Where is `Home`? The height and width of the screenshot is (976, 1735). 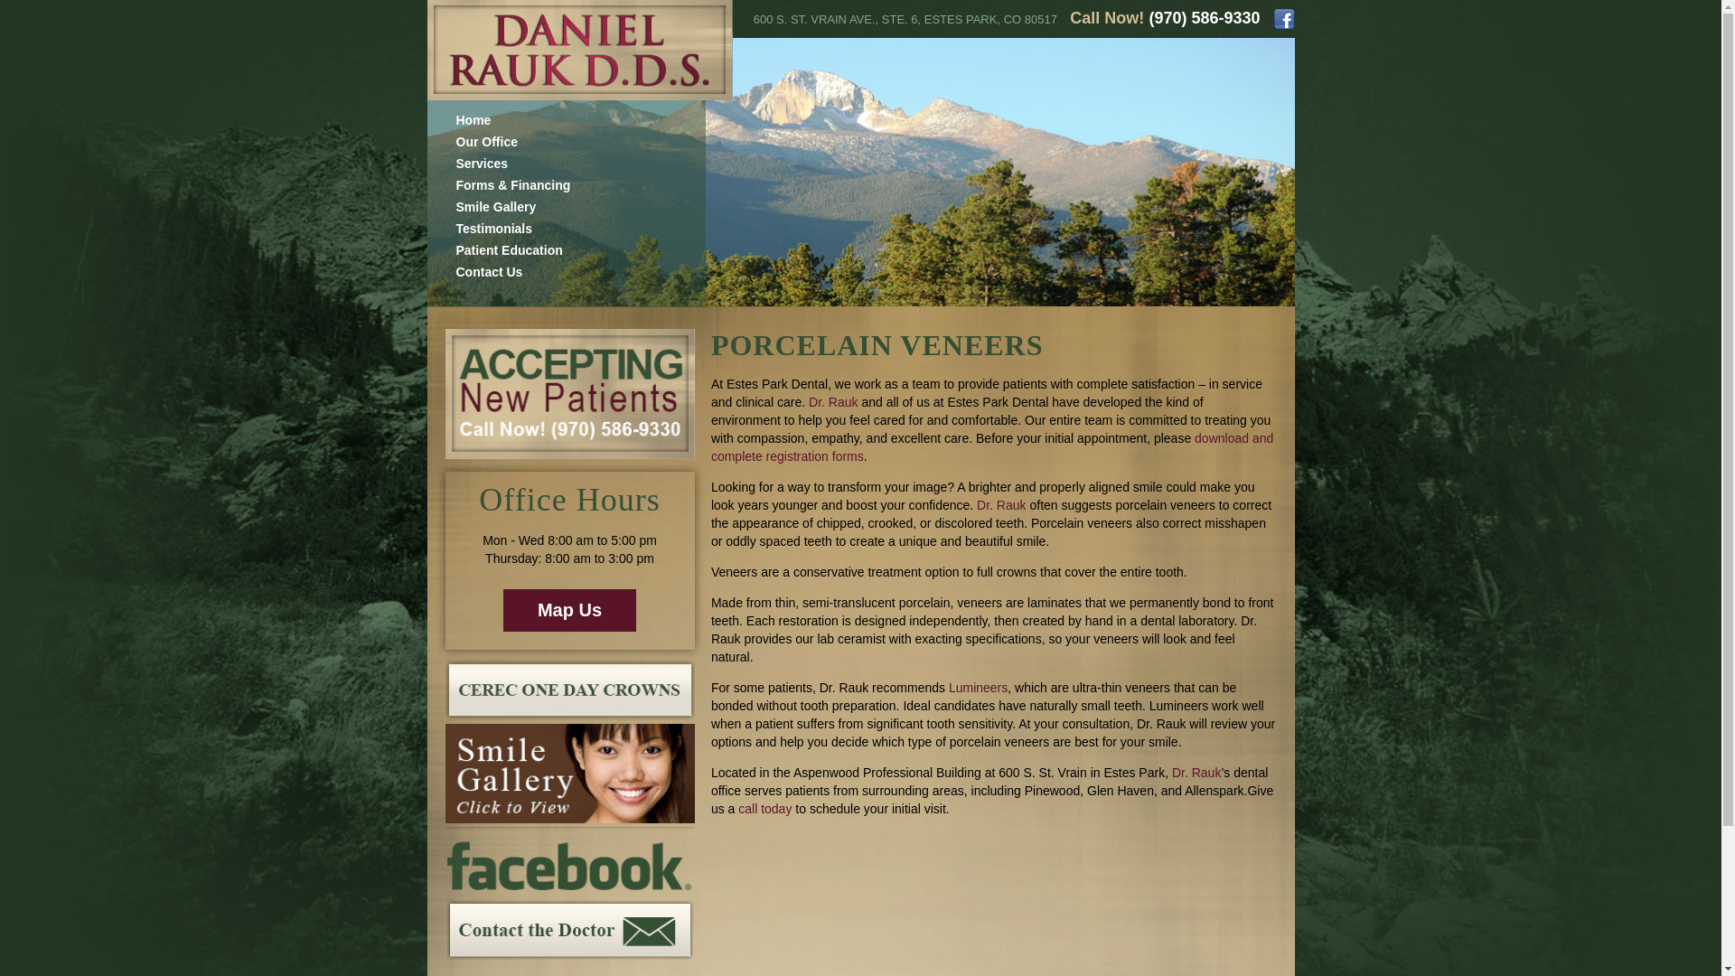 Home is located at coordinates (473, 120).